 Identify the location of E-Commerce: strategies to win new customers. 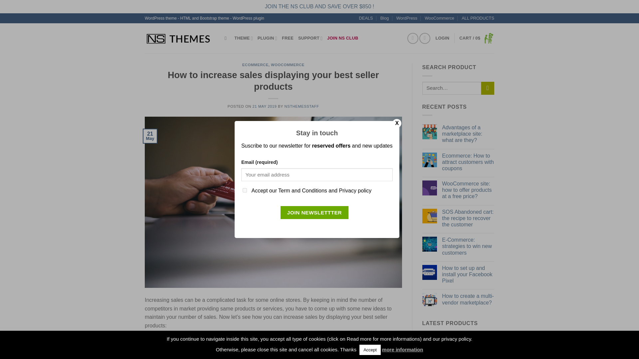
(468, 246).